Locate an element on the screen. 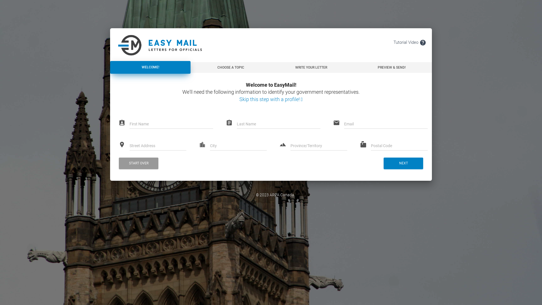 The image size is (542, 305). NEXT is located at coordinates (403, 163).